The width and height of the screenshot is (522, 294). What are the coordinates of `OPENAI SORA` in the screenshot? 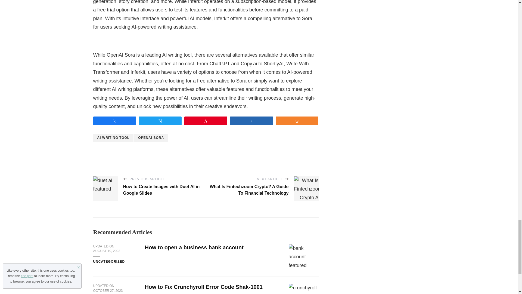 It's located at (151, 138).